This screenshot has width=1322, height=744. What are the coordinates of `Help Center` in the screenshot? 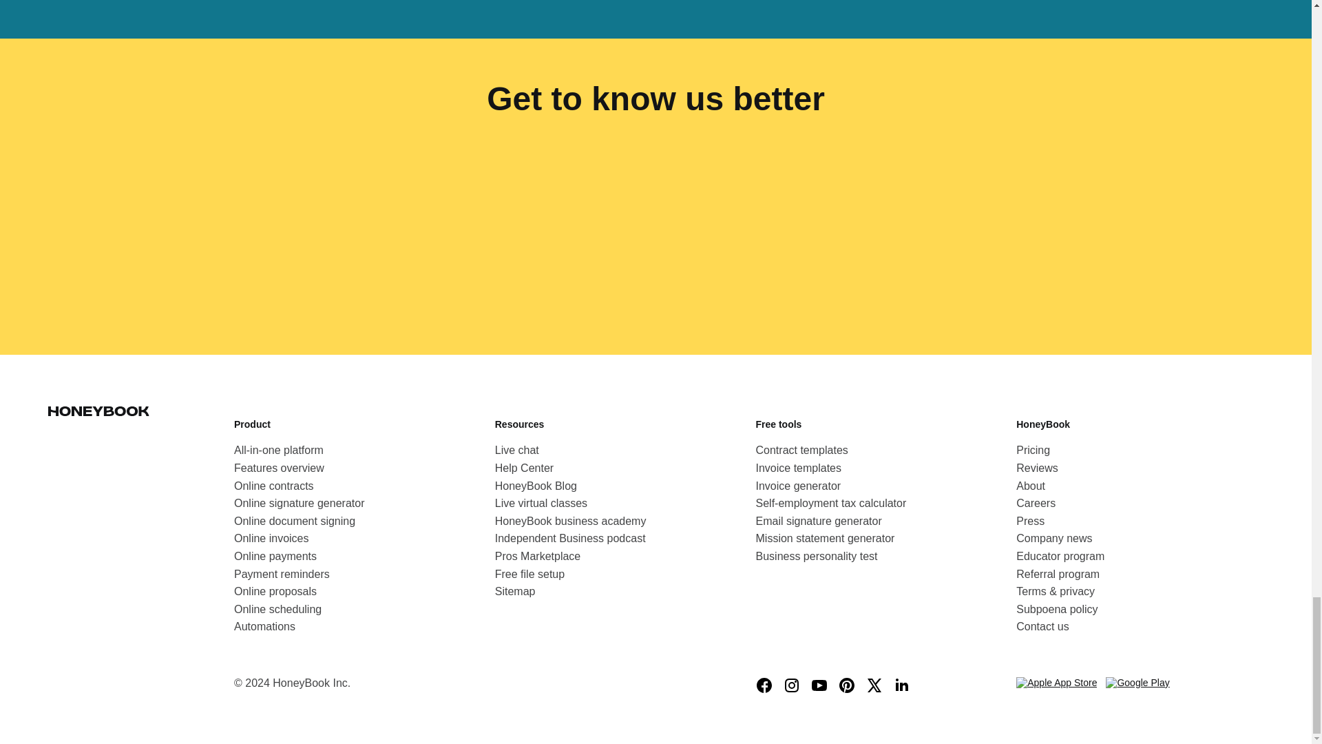 It's located at (524, 468).